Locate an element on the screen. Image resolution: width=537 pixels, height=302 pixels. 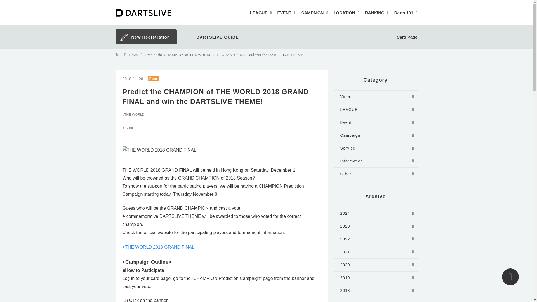
Card Page is located at coordinates (400, 37).